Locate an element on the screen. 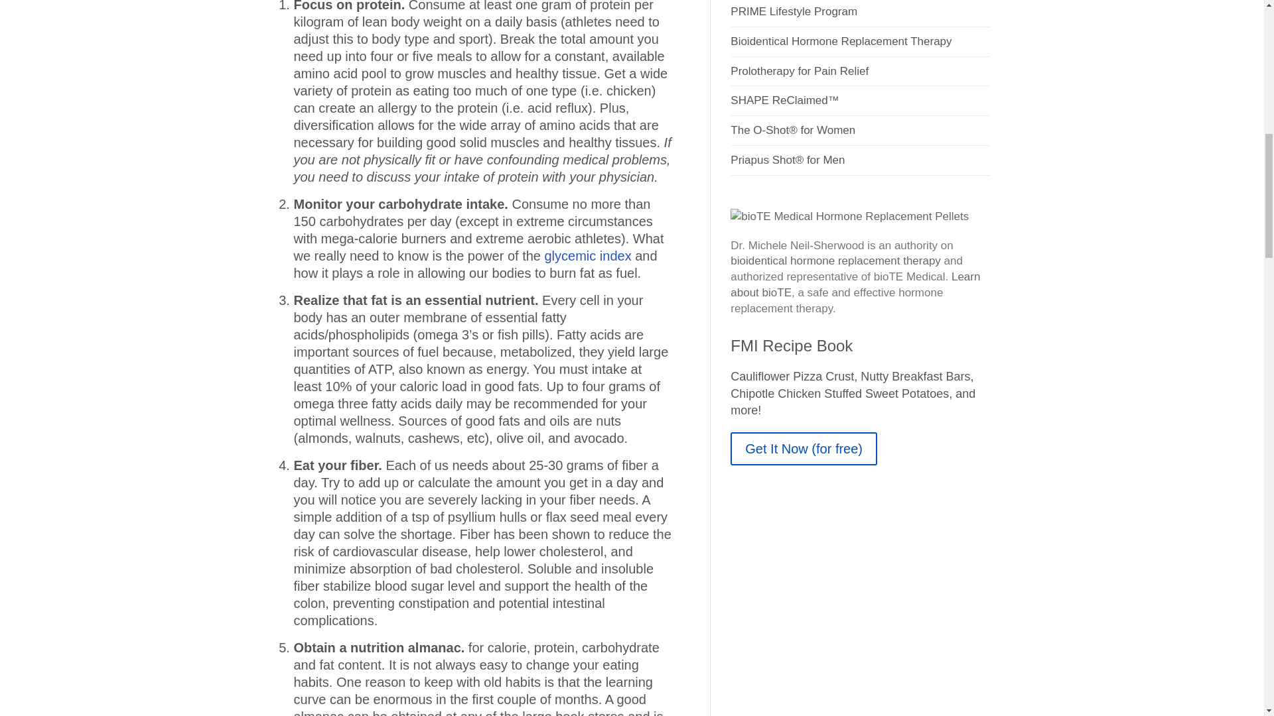 This screenshot has width=1274, height=716. Learn about bioTE is located at coordinates (855, 285).